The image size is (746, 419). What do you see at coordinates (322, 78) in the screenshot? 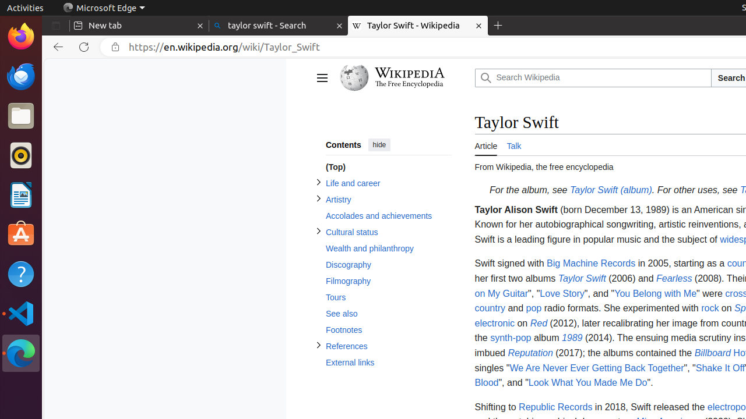
I see `Main menu` at bounding box center [322, 78].